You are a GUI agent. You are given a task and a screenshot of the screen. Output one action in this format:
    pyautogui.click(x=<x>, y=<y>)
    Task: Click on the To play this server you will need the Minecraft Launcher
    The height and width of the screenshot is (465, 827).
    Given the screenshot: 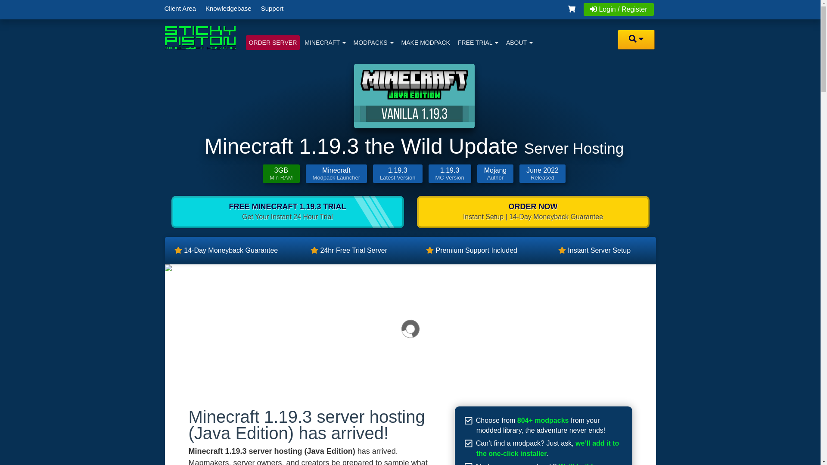 What is the action you would take?
    pyautogui.click(x=336, y=174)
    